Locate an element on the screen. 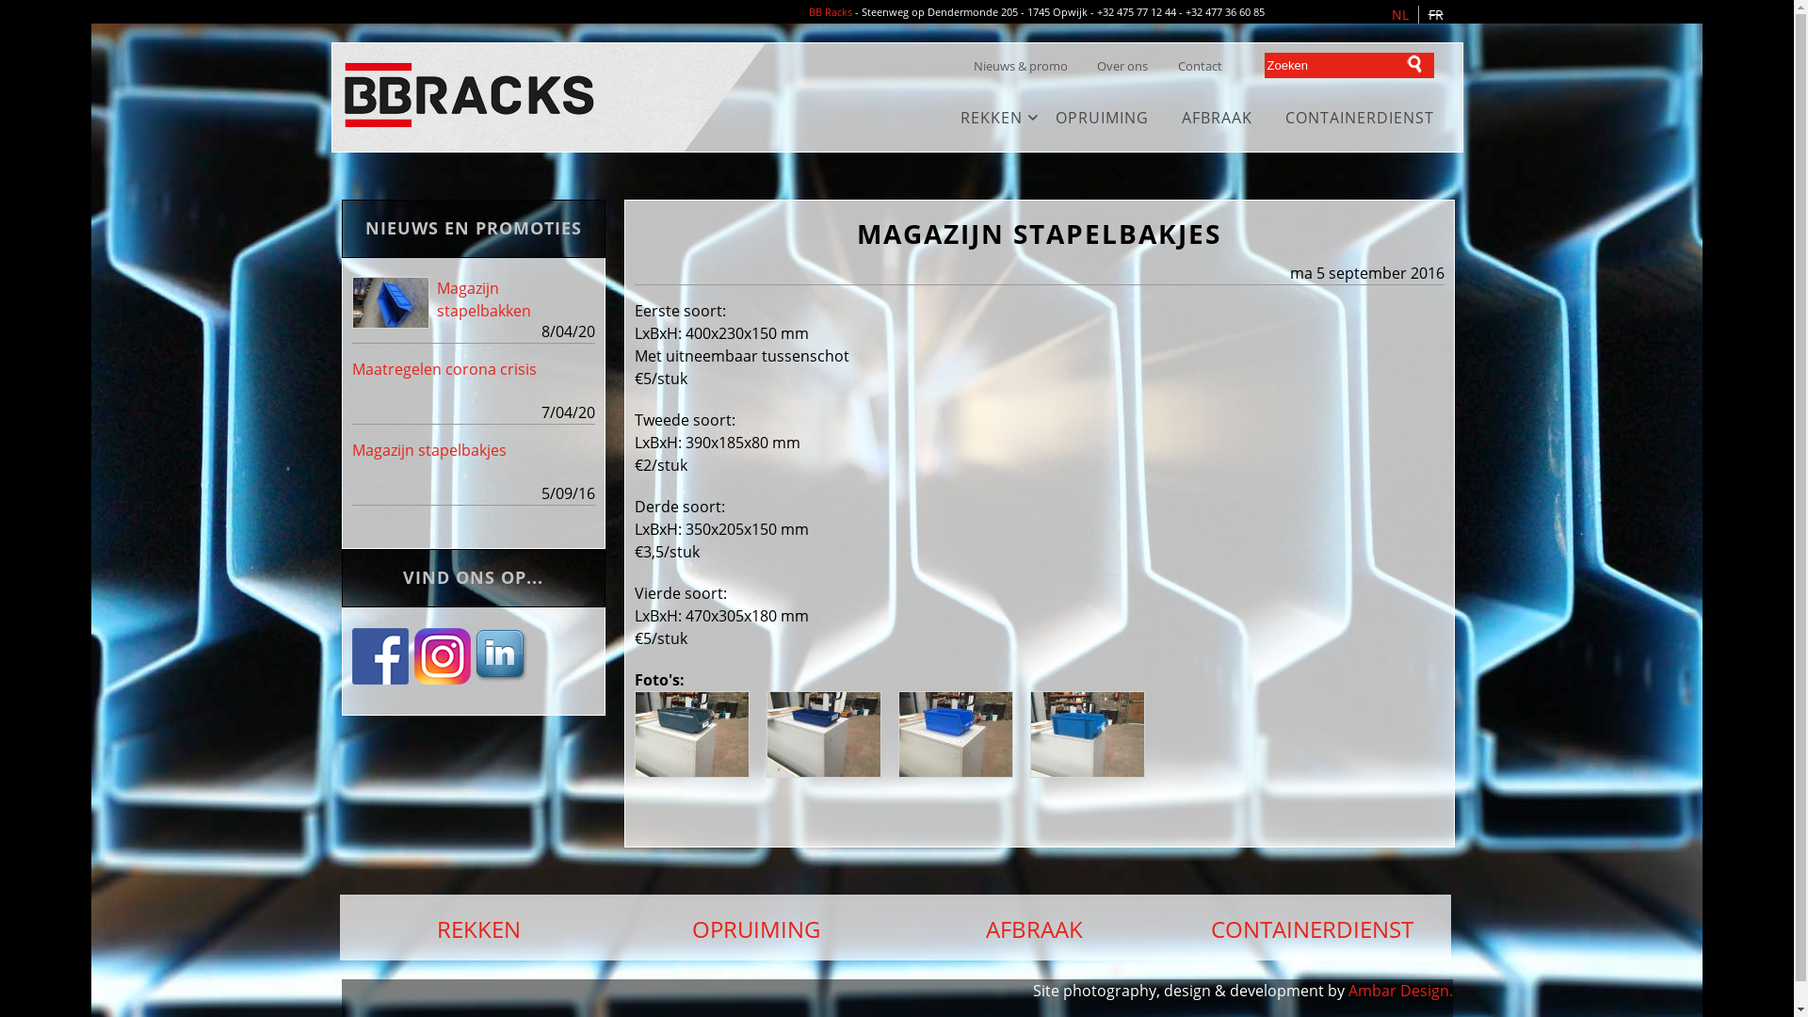 Image resolution: width=1808 pixels, height=1017 pixels. NL is located at coordinates (1400, 15).